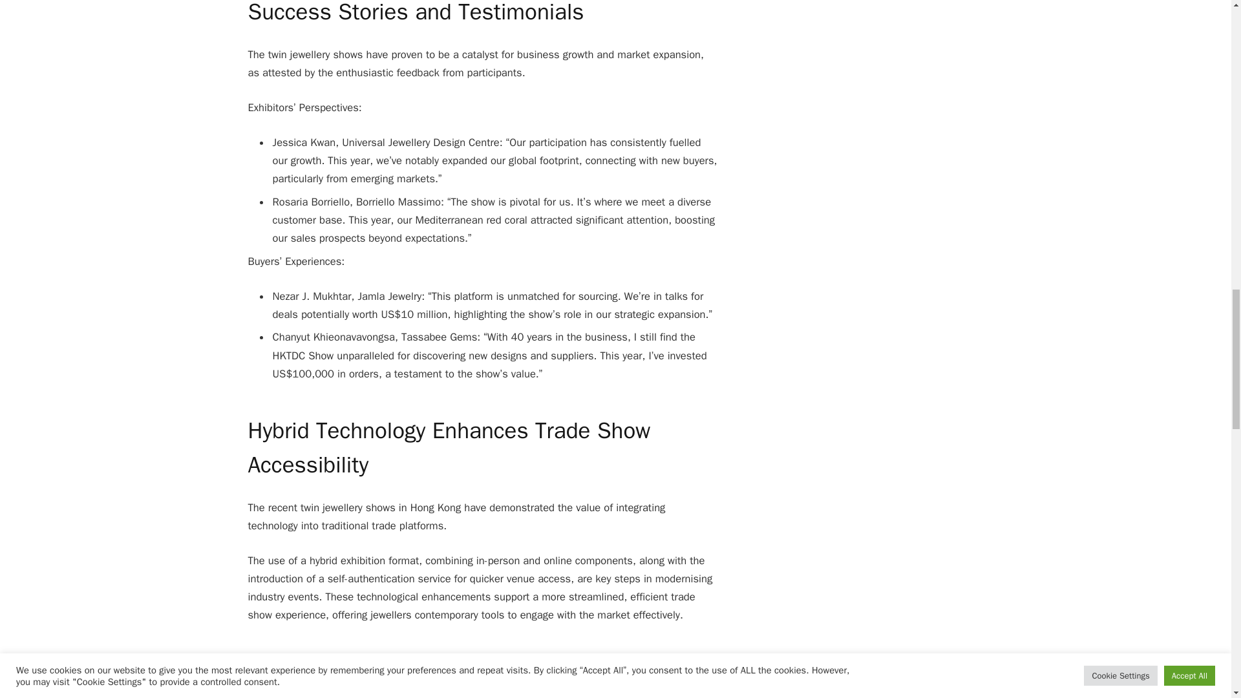  Describe the element at coordinates (578, 671) in the screenshot. I see `Pinterest` at that location.